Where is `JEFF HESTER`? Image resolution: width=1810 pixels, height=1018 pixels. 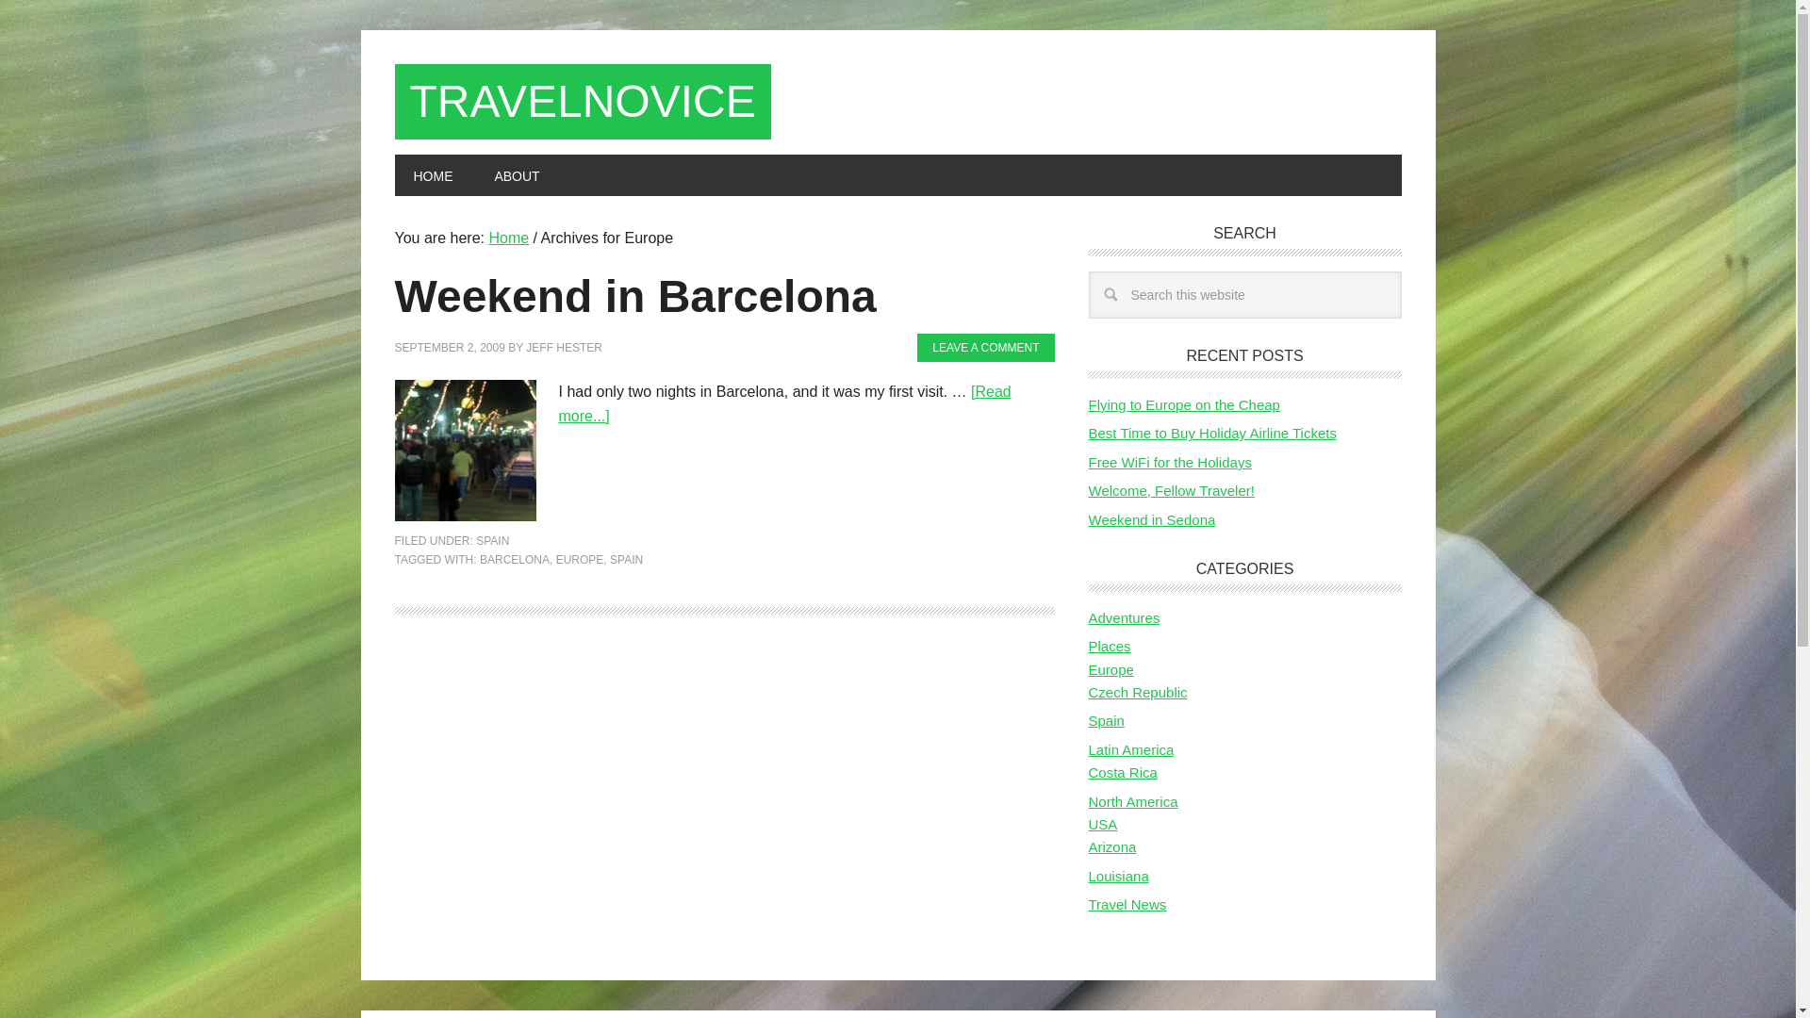 JEFF HESTER is located at coordinates (564, 347).